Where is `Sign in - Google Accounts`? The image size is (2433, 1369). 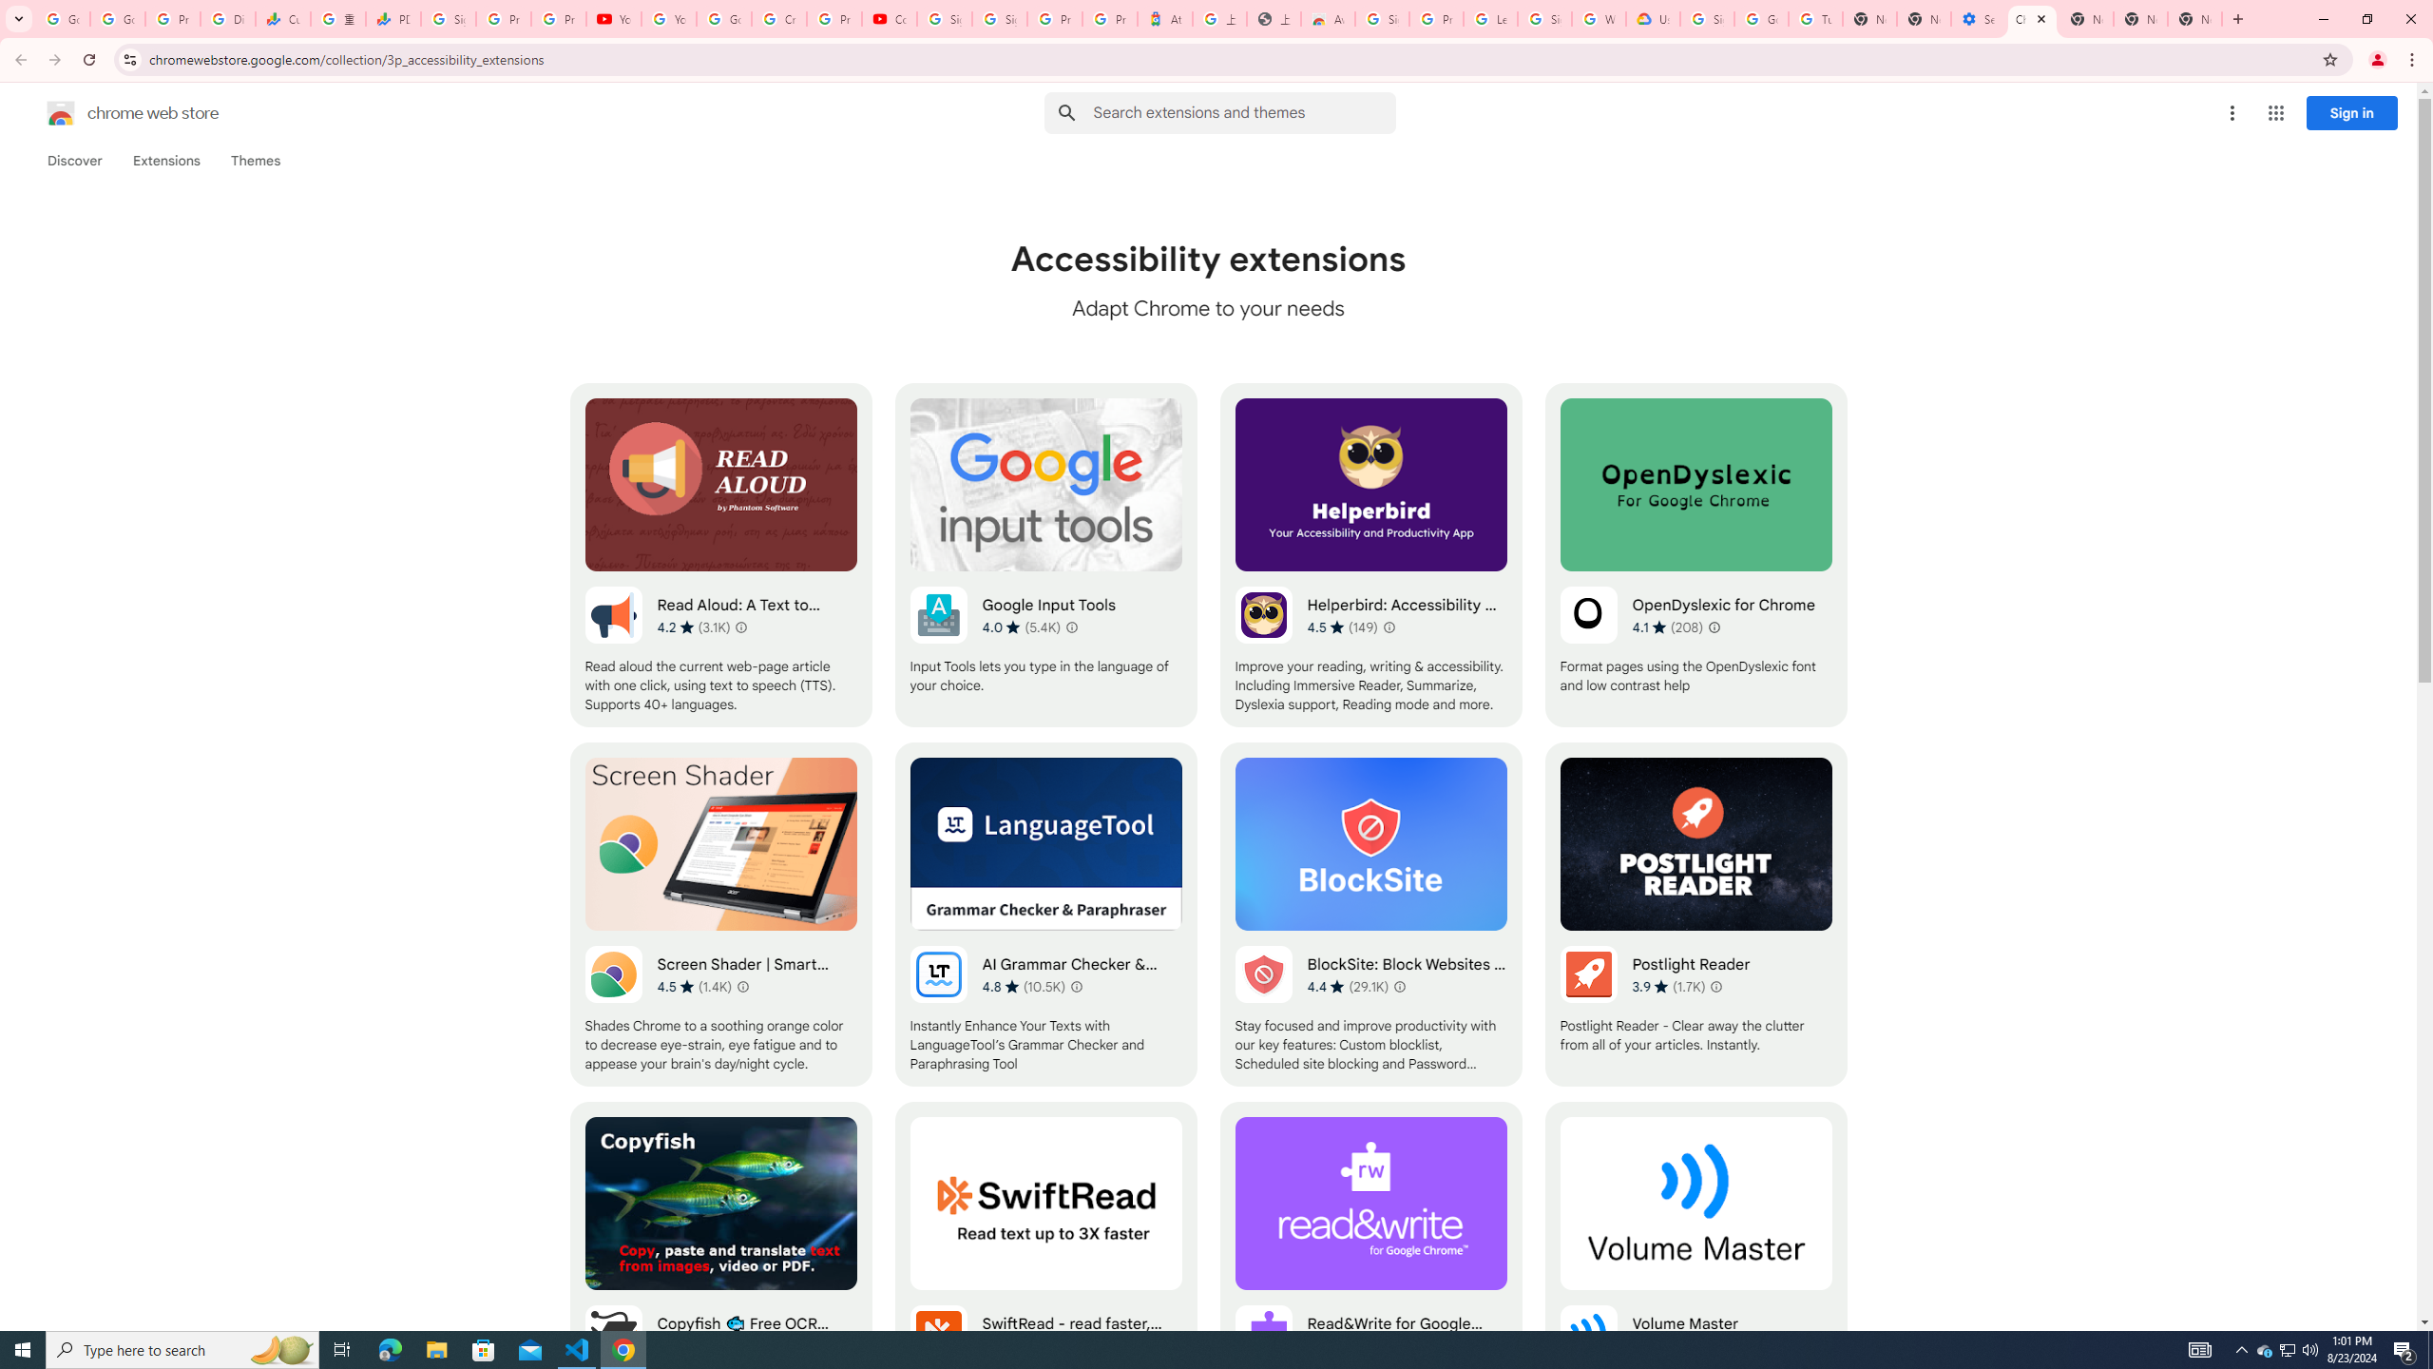
Sign in - Google Accounts is located at coordinates (1545, 19).